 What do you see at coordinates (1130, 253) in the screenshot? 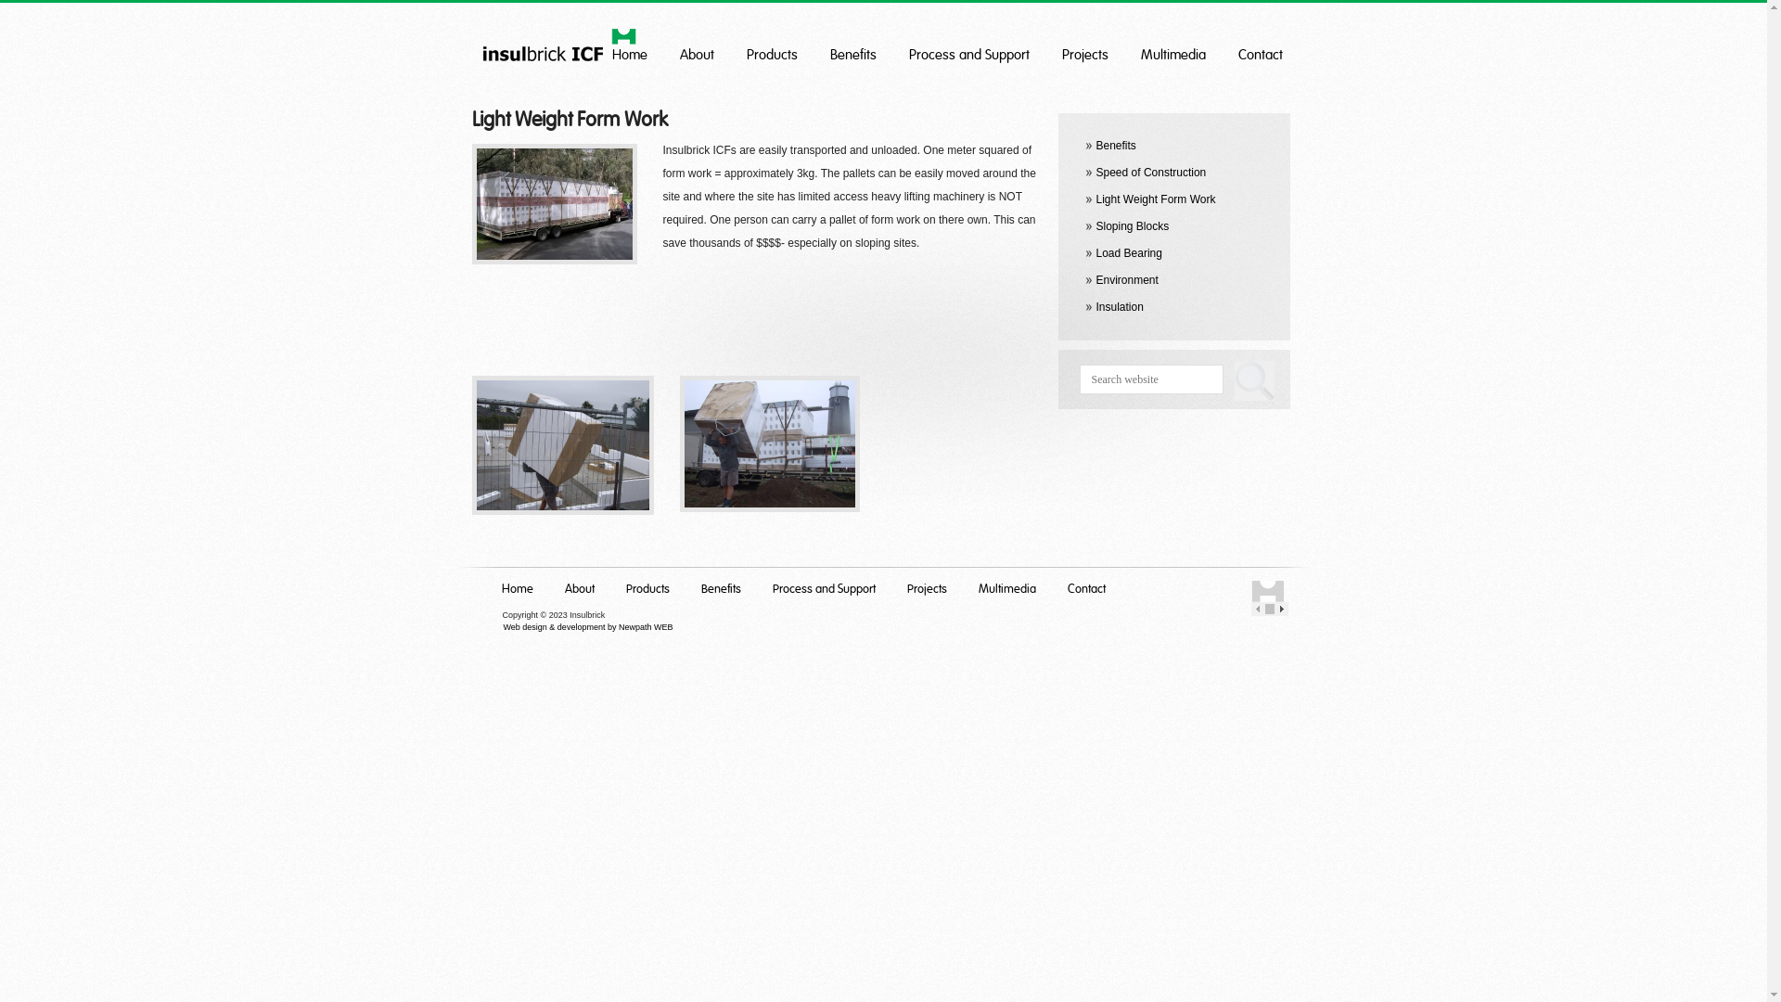
I see `Load Bearing` at bounding box center [1130, 253].